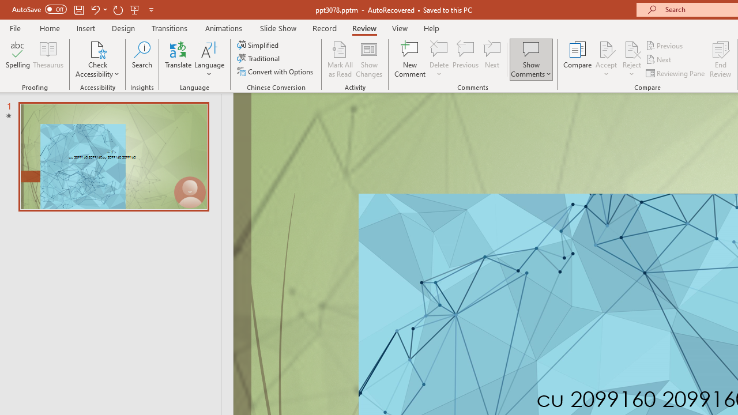 Image resolution: width=738 pixels, height=415 pixels. I want to click on Simplified, so click(259, 45).